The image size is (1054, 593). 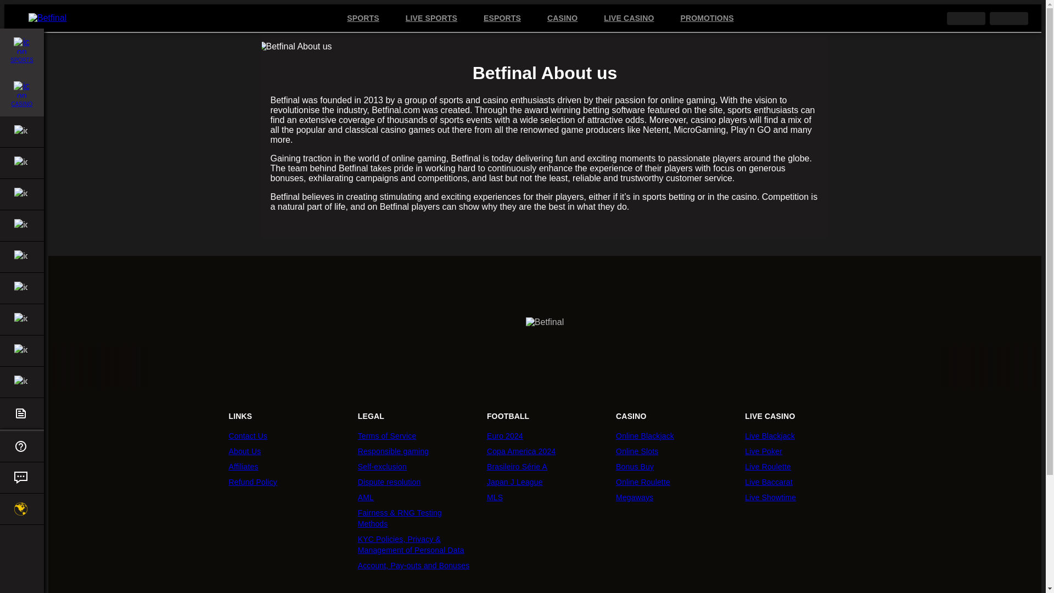 What do you see at coordinates (22, 50) in the screenshot?
I see `SPORTS` at bounding box center [22, 50].